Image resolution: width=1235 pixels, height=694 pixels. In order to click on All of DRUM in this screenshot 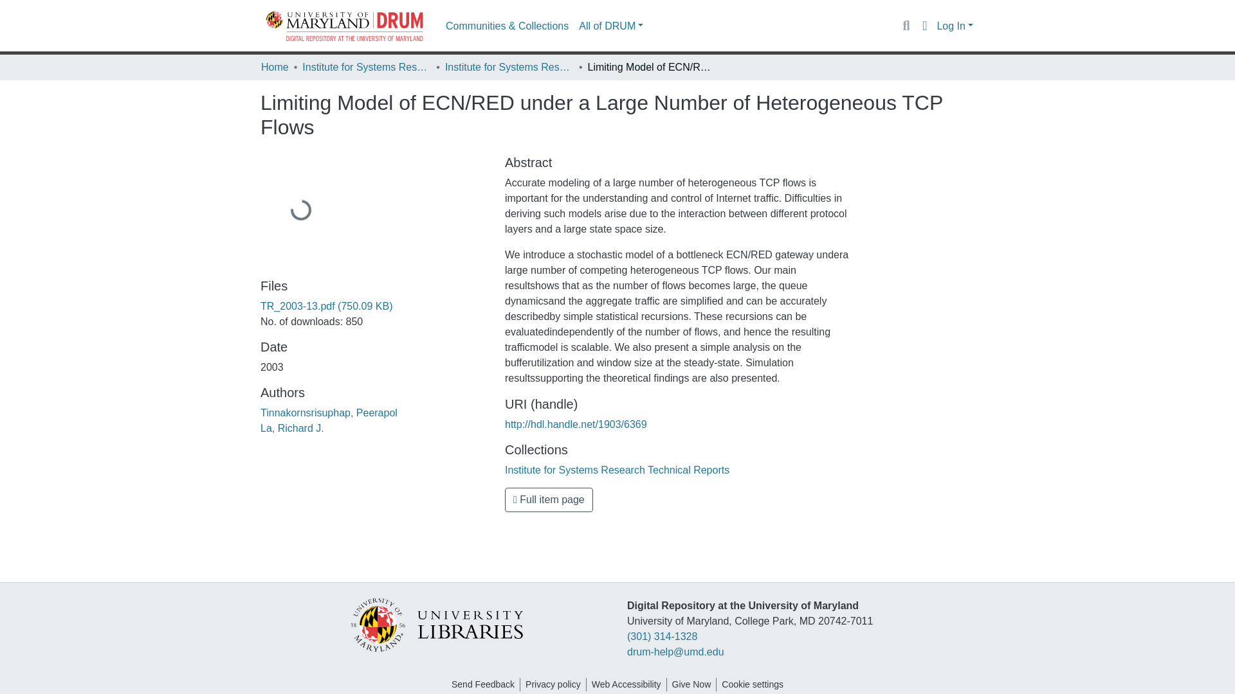, I will do `click(611, 26)`.